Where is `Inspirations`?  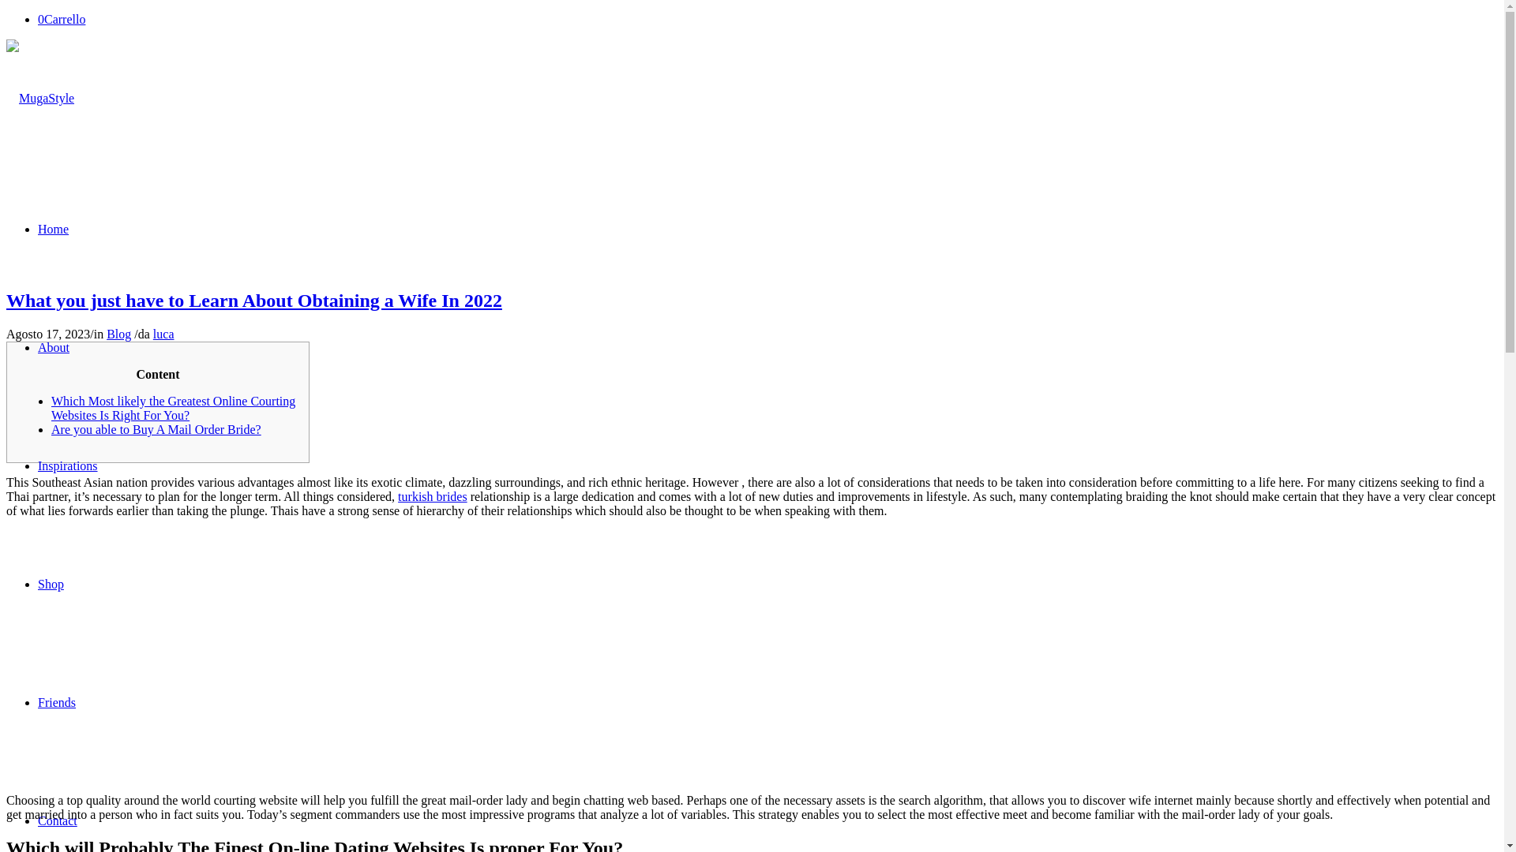 Inspirations is located at coordinates (68, 465).